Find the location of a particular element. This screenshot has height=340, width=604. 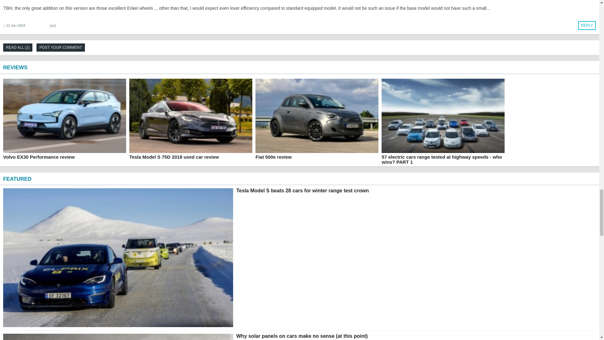

Encoded anonymized location is located at coordinates (53, 25).